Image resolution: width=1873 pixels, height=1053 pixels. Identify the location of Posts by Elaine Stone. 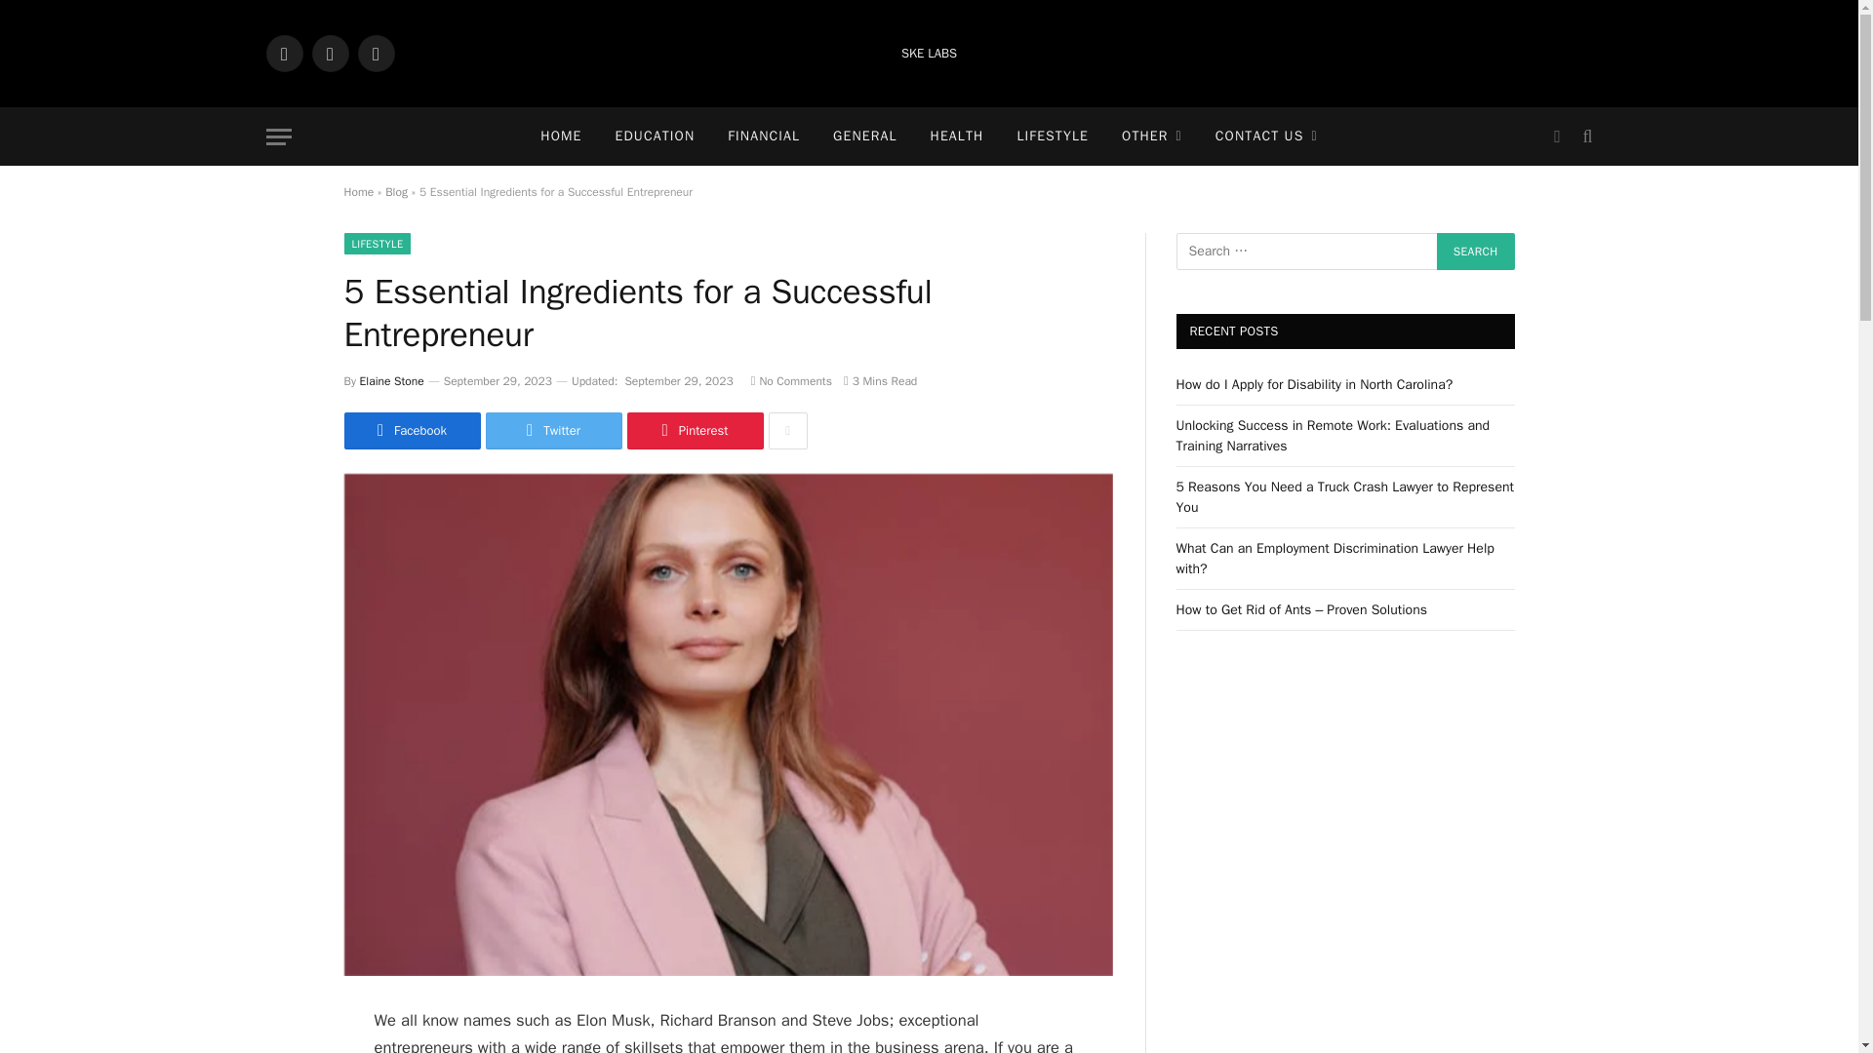
(392, 380).